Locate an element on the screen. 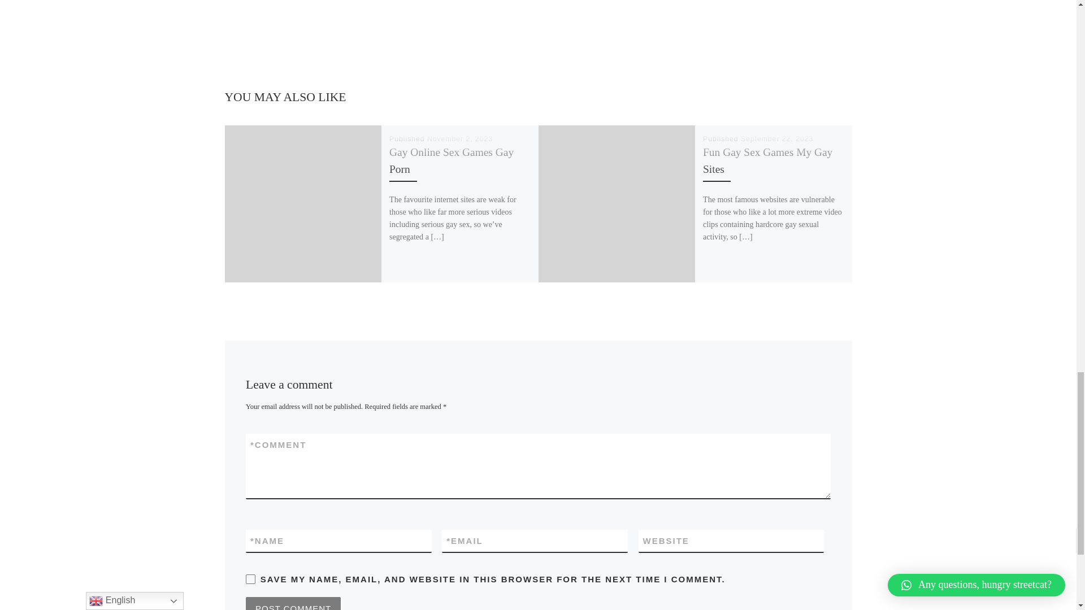  November 2, 2023 is located at coordinates (460, 138).